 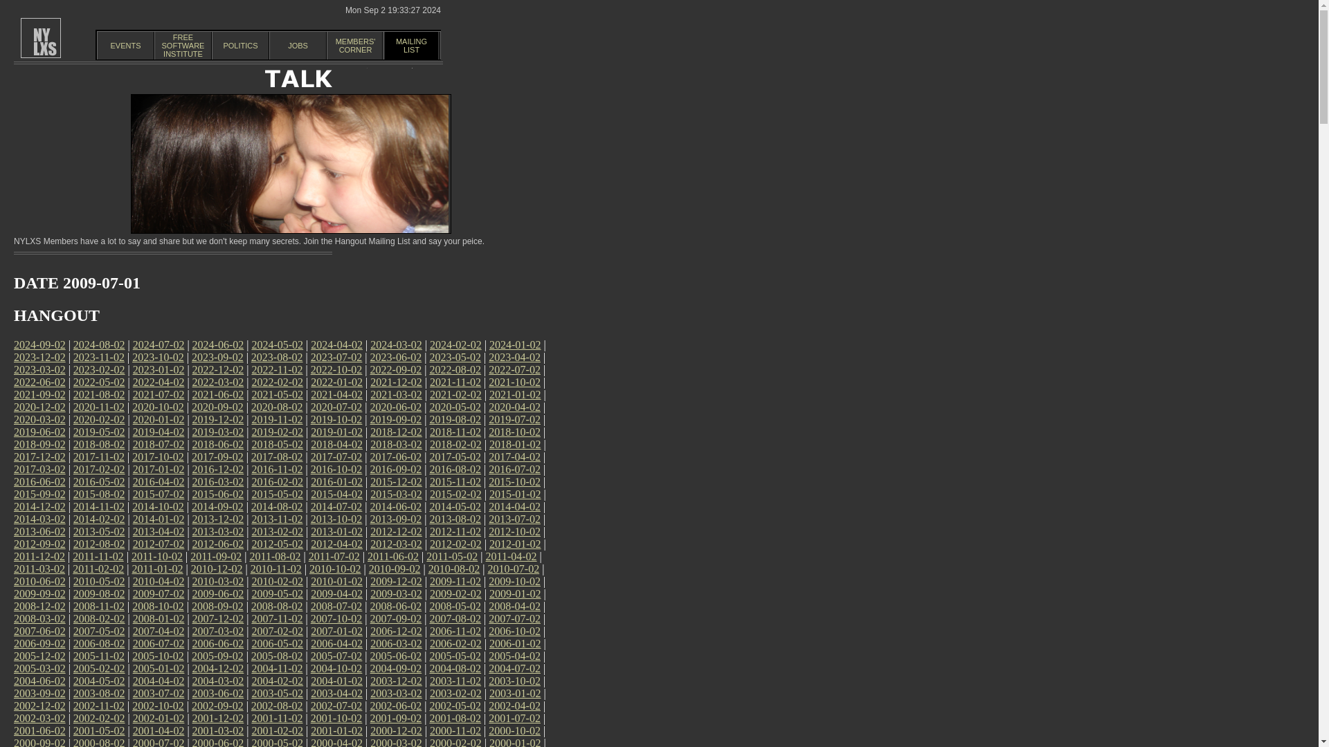 I want to click on 2024-09-02, so click(x=39, y=344).